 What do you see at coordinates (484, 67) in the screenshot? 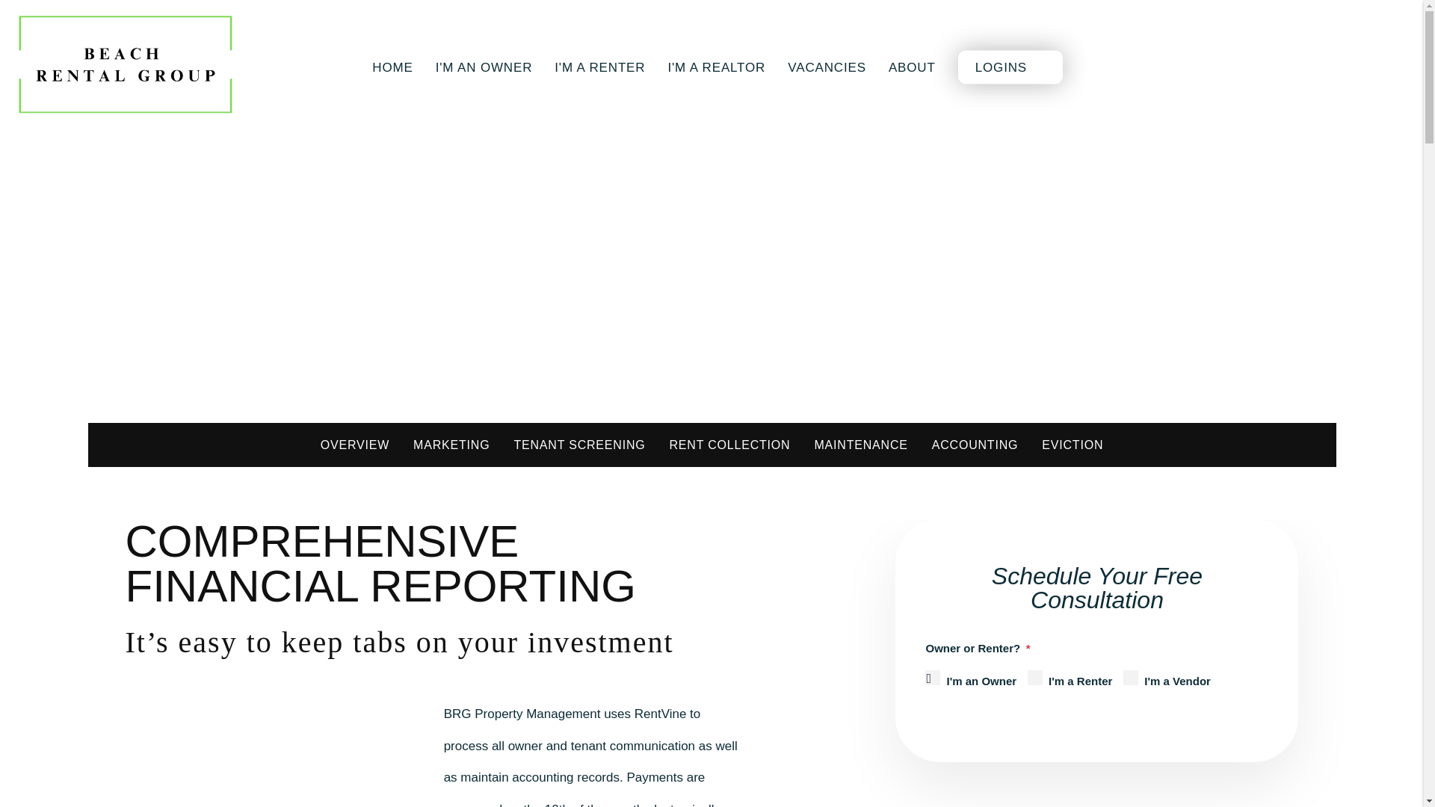
I see `I'M AN OWNER` at bounding box center [484, 67].